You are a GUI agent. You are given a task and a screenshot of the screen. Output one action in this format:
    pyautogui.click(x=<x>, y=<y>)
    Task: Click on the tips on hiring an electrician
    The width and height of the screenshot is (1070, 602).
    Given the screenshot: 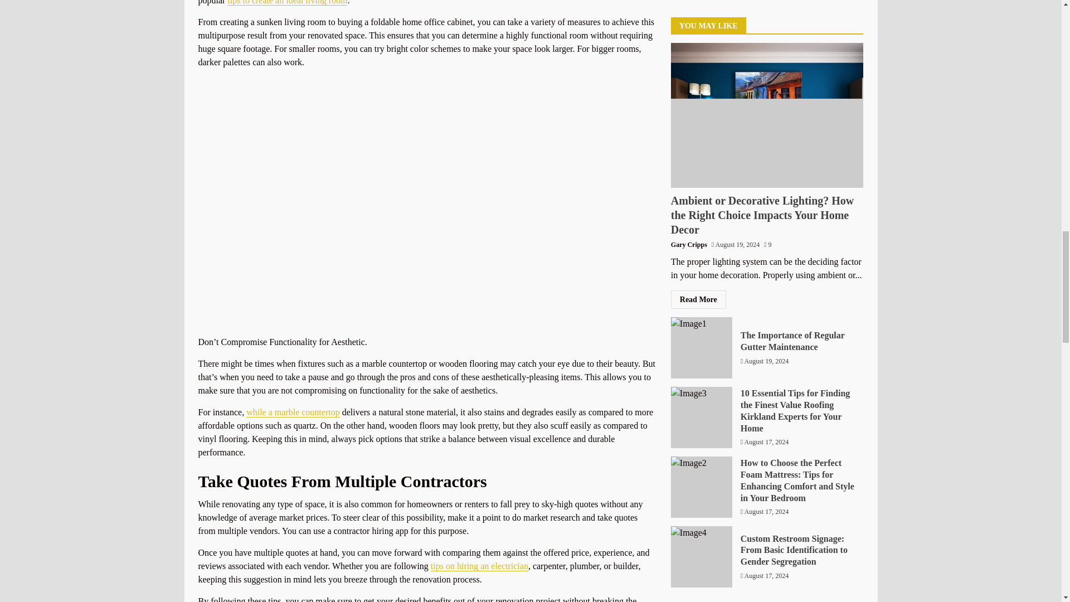 What is the action you would take?
    pyautogui.click(x=479, y=566)
    